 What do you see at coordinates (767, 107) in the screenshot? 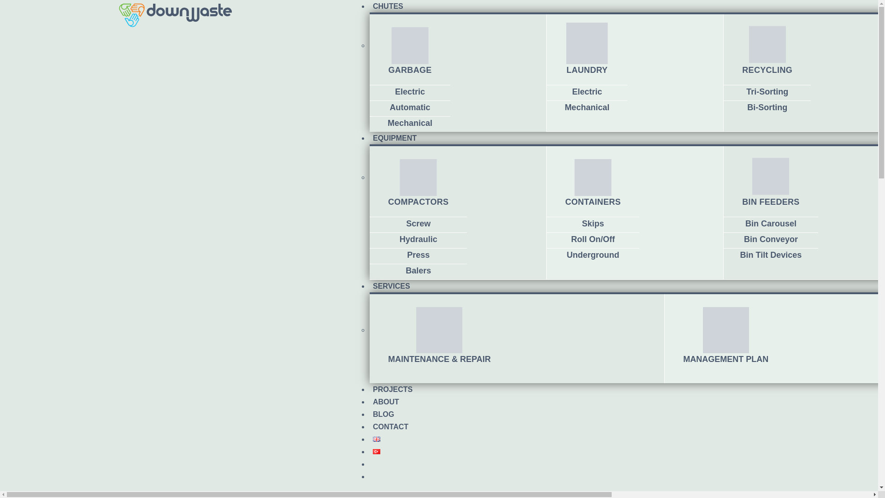
I see `Bi-Sorting` at bounding box center [767, 107].